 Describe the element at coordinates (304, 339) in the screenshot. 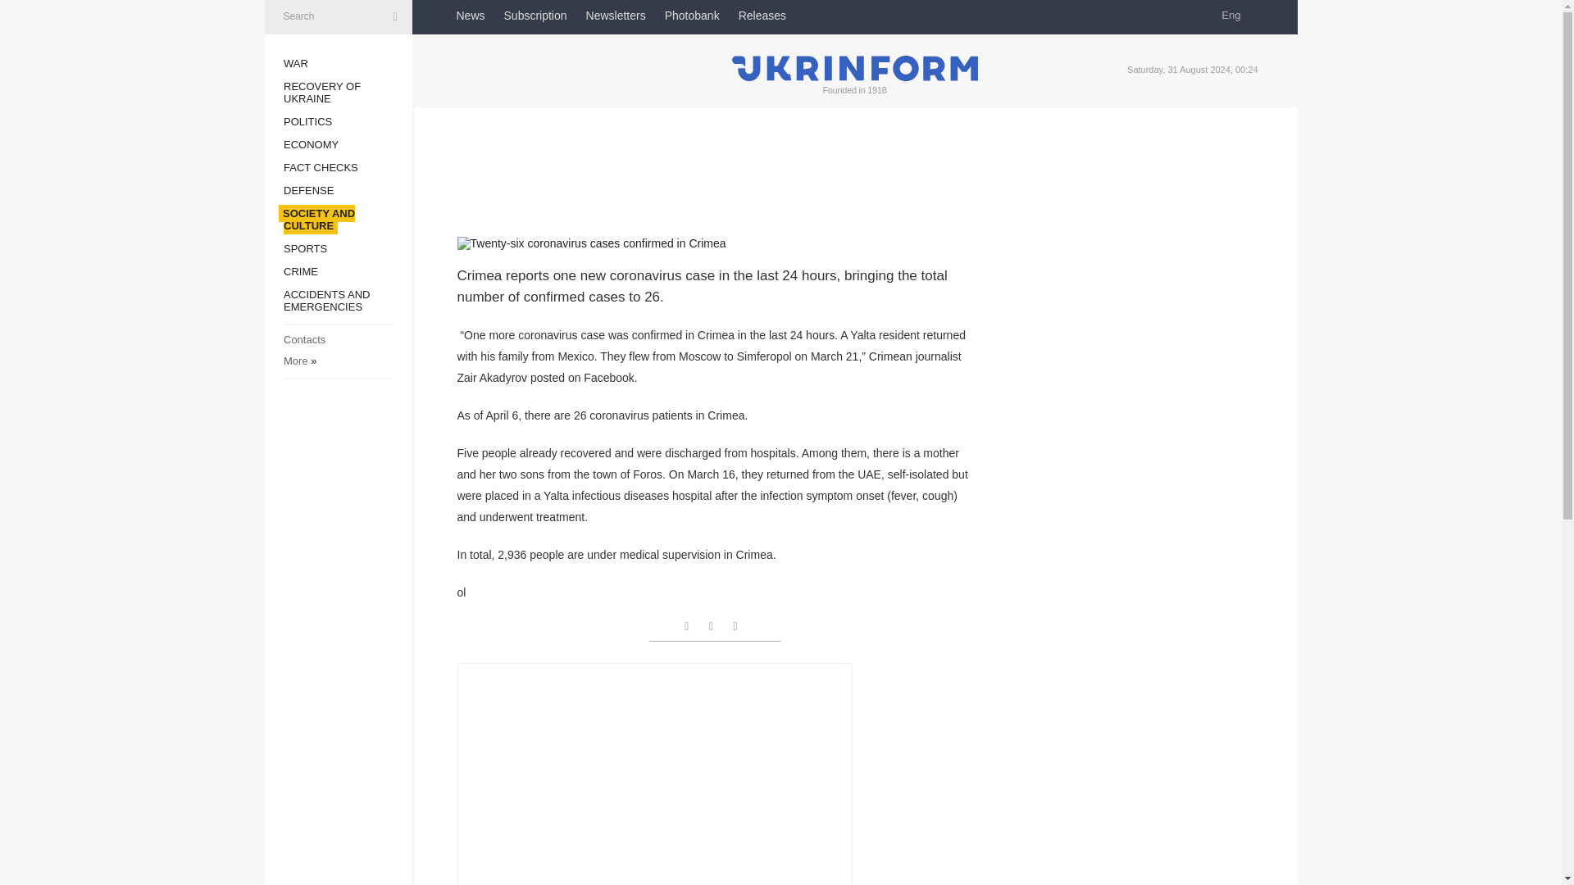

I see `Contacts` at that location.